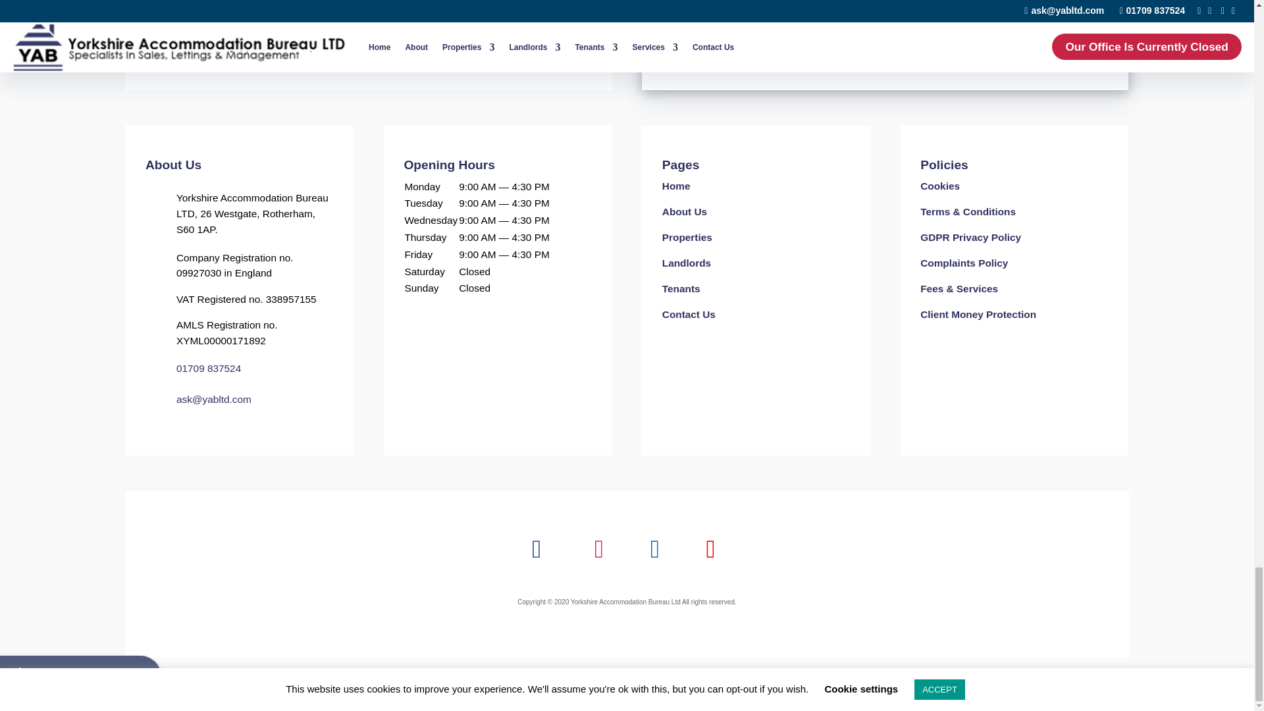  What do you see at coordinates (537, 549) in the screenshot?
I see `Follow on Facebook` at bounding box center [537, 549].